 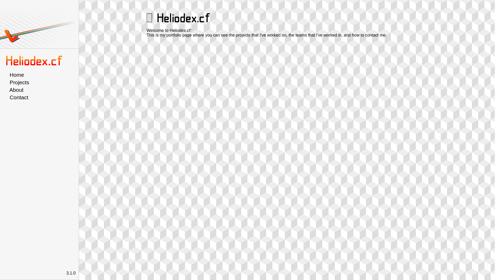 What do you see at coordinates (41, 97) in the screenshot?
I see `Contact` at bounding box center [41, 97].